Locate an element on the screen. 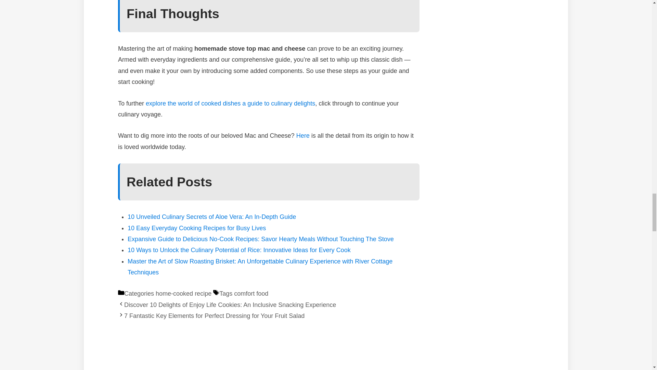  10 Easy Everyday Cooking Recipes for Busy Lives is located at coordinates (196, 228).